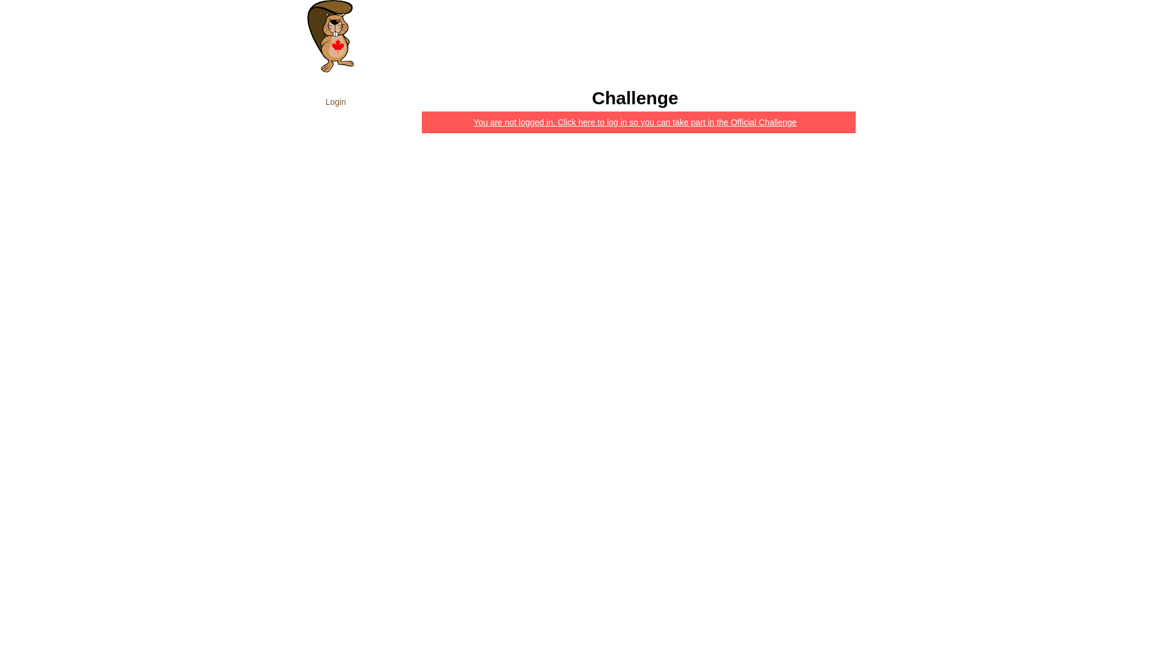 The height and width of the screenshot is (651, 1157). I want to click on Challenge, so click(820, 38).